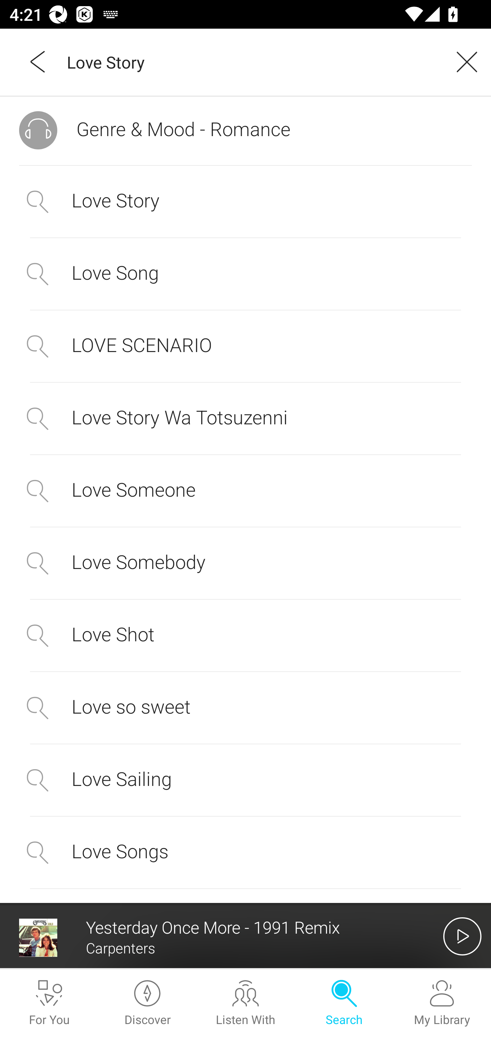  I want to click on Back,outside of the list, so click(38, 61).